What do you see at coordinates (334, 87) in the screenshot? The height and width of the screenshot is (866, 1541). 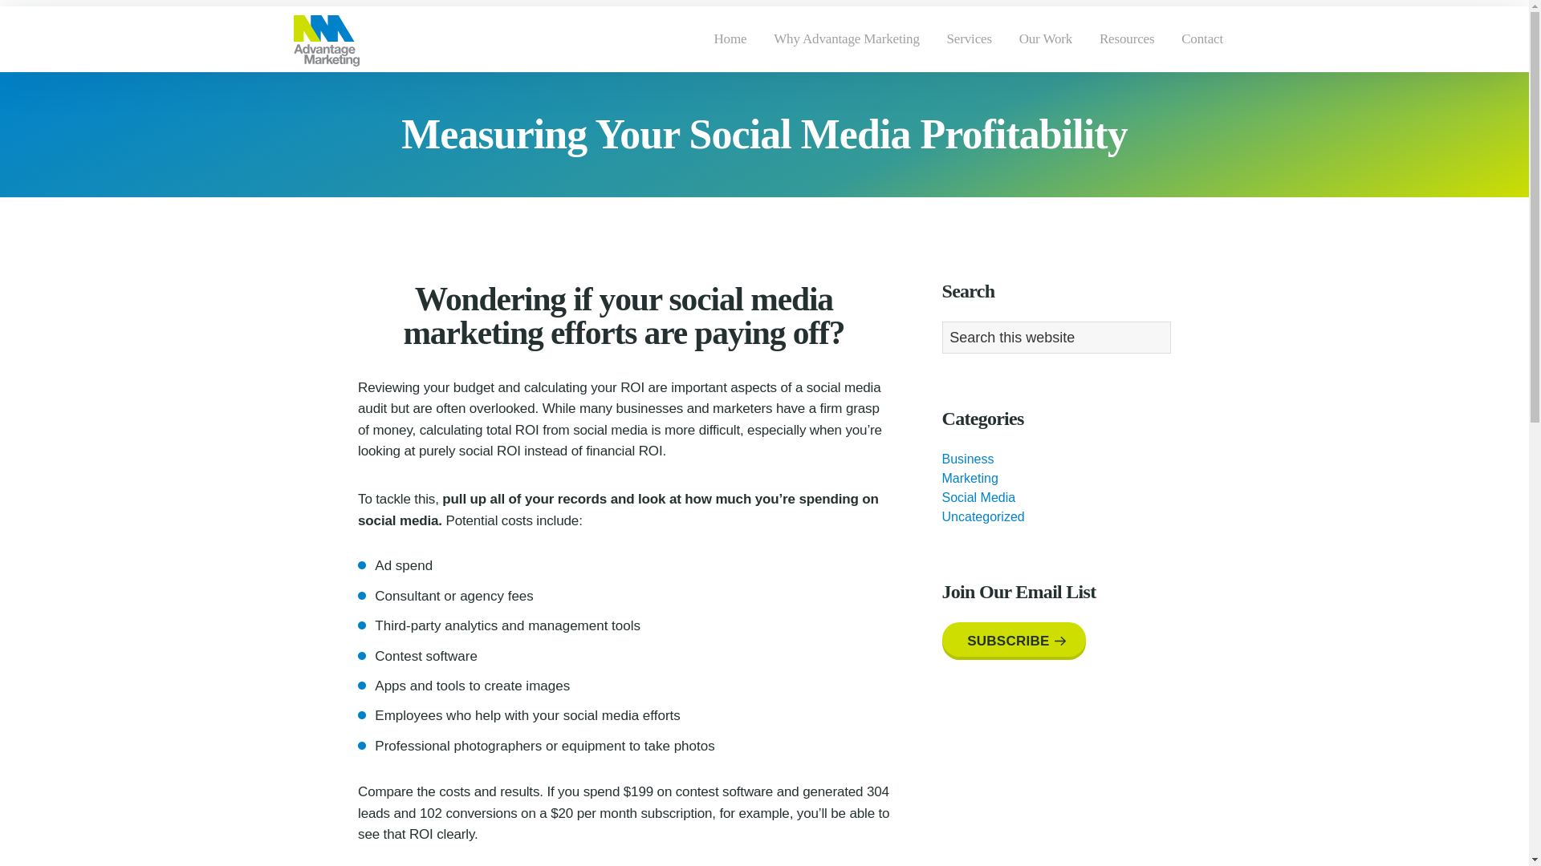 I see `Advantage Marketing` at bounding box center [334, 87].